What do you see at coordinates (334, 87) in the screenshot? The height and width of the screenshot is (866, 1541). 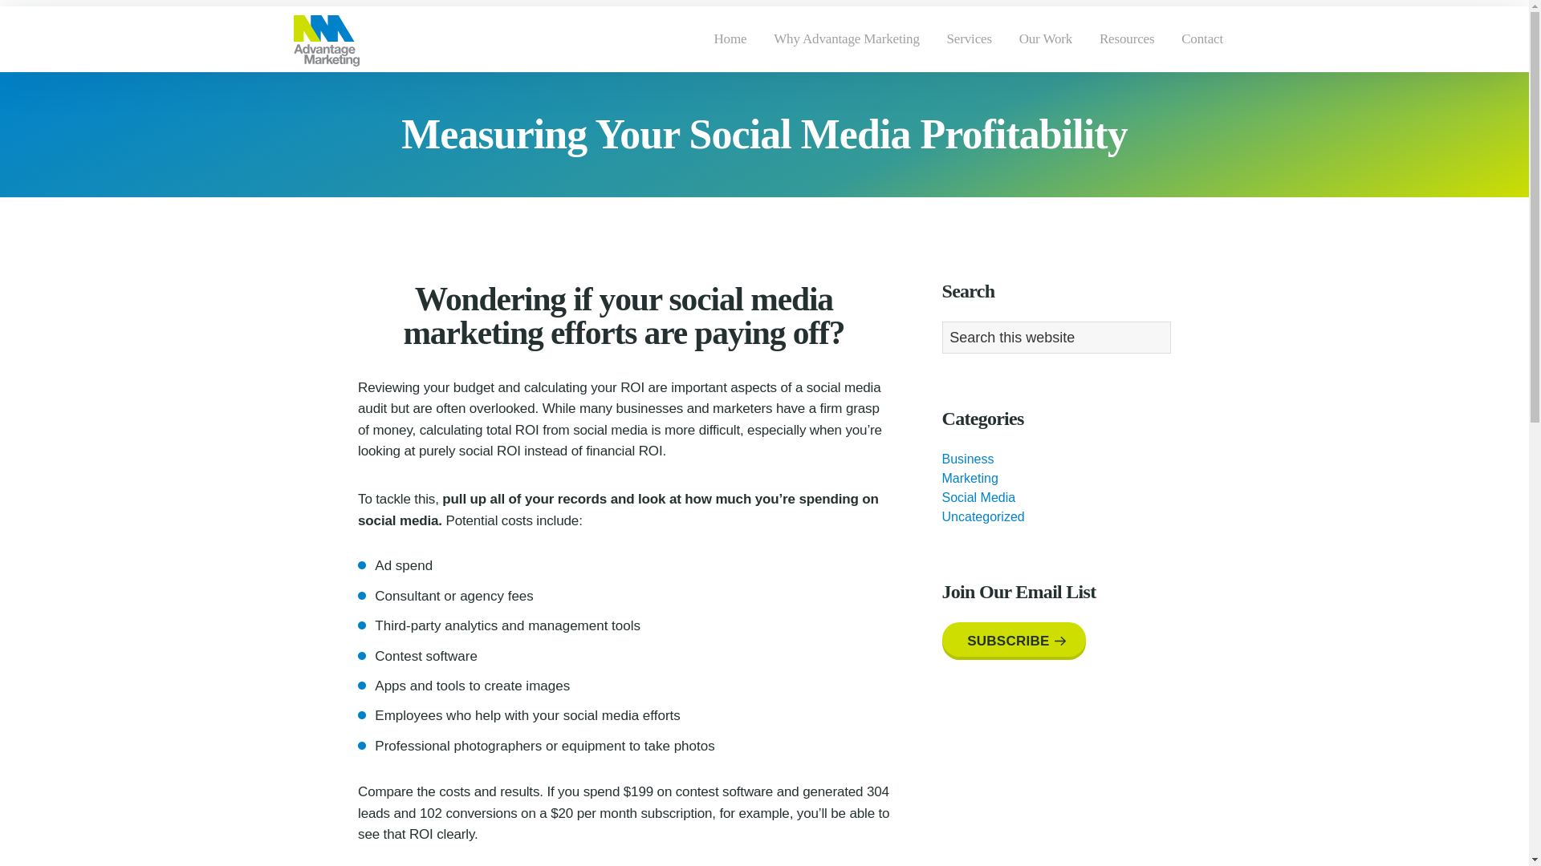 I see `Advantage Marketing` at bounding box center [334, 87].